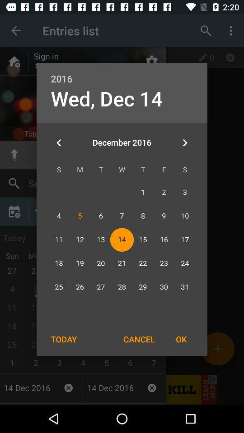 This screenshot has height=433, width=244. What do you see at coordinates (122, 74) in the screenshot?
I see `launch 2016 item` at bounding box center [122, 74].